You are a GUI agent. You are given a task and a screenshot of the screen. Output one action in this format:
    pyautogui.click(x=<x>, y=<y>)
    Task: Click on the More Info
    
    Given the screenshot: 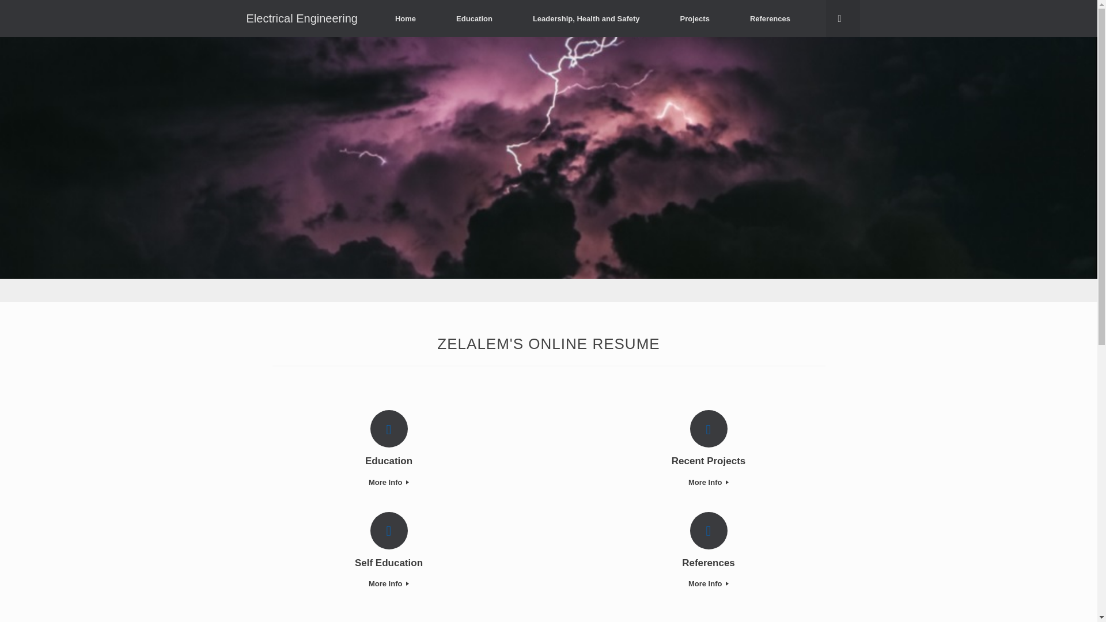 What is the action you would take?
    pyautogui.click(x=707, y=584)
    